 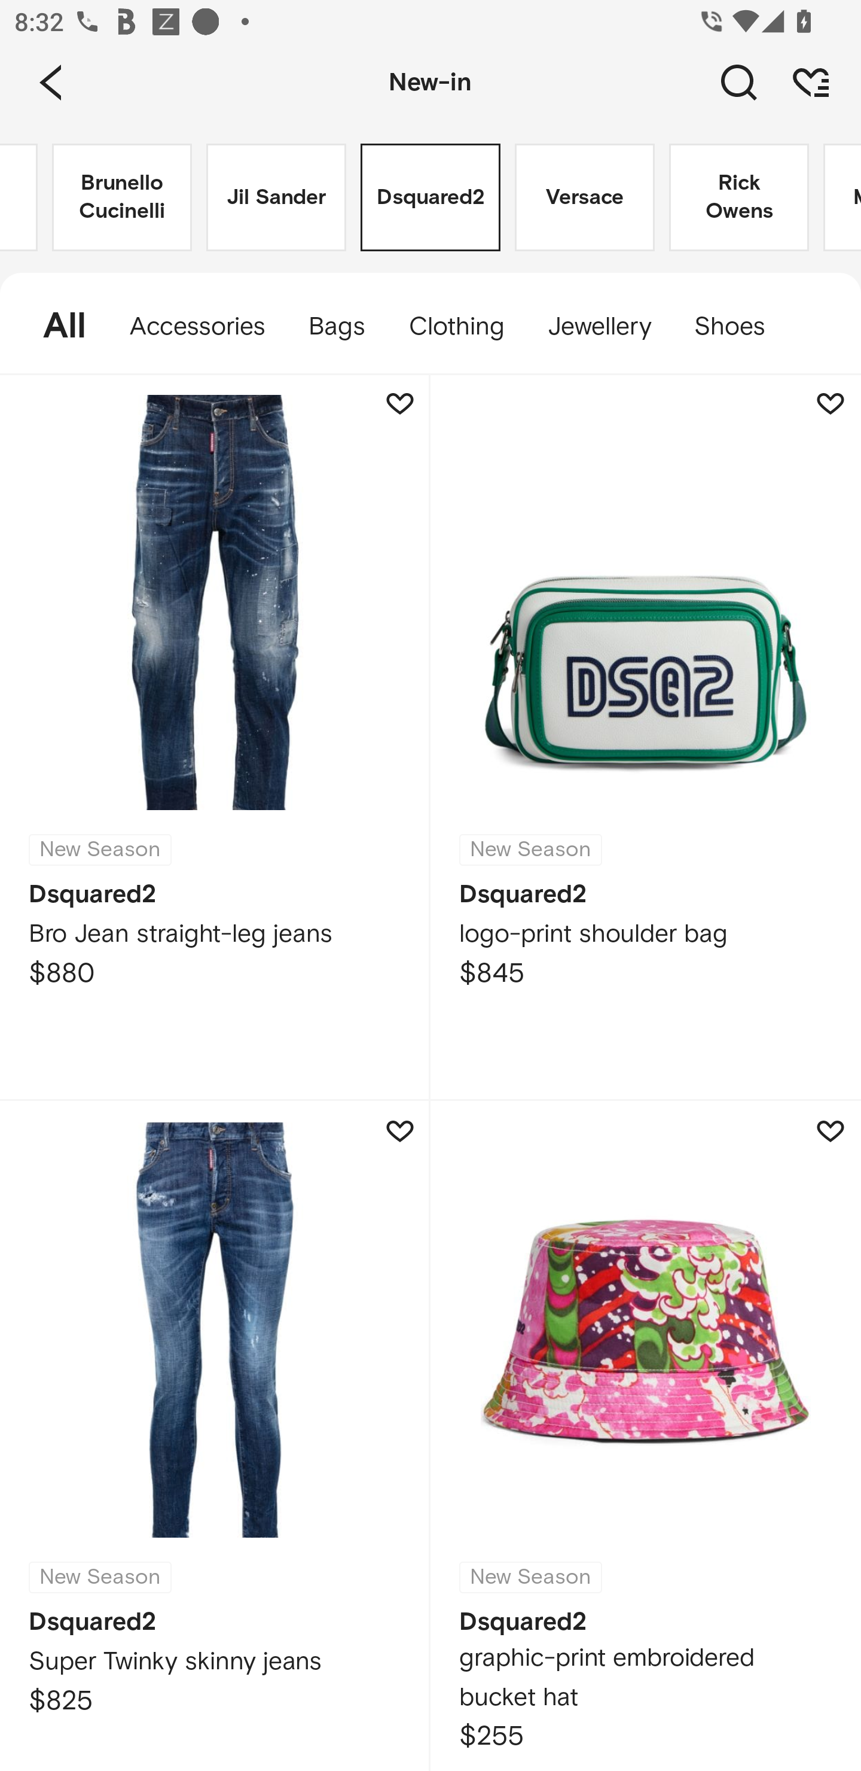 I want to click on Shoes, so click(x=740, y=327).